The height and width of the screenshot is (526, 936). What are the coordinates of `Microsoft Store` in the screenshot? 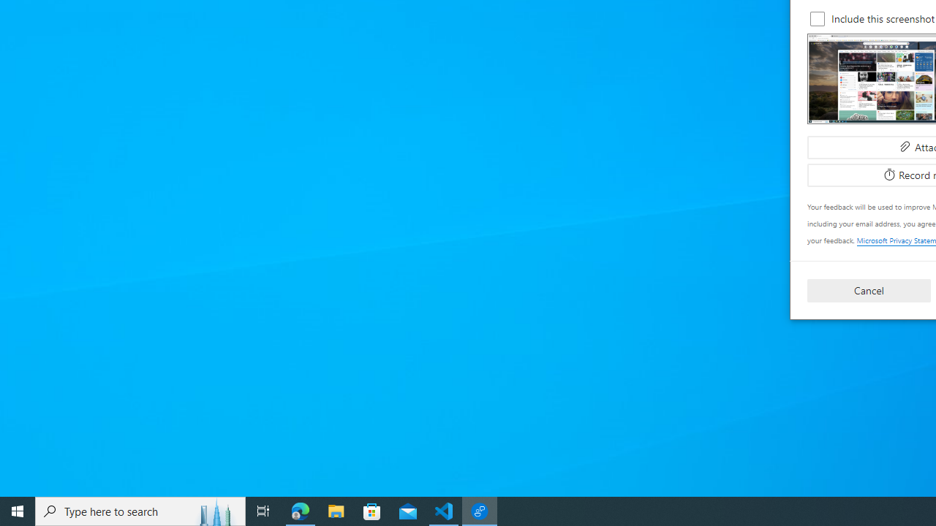 It's located at (372, 511).